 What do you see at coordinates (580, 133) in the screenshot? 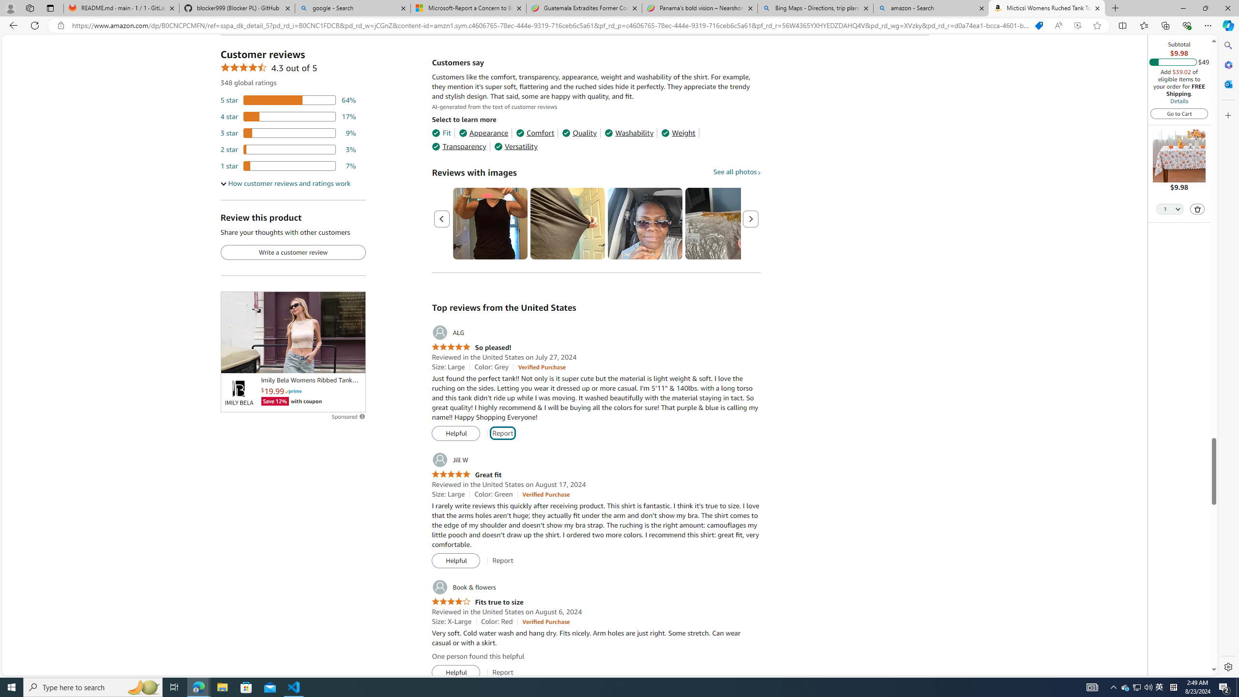
I see `Quality` at bounding box center [580, 133].